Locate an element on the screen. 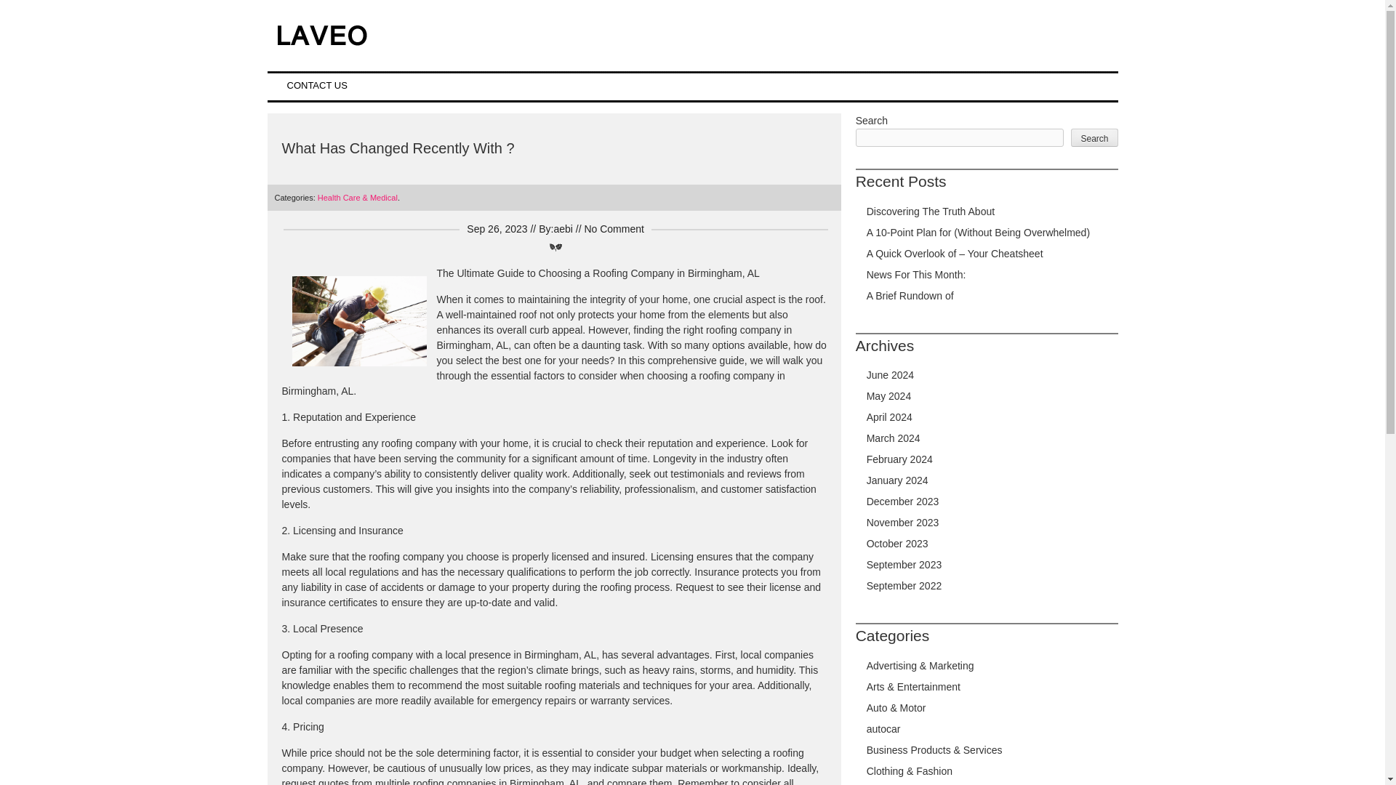 The height and width of the screenshot is (785, 1396). May 2024 is located at coordinates (888, 395).